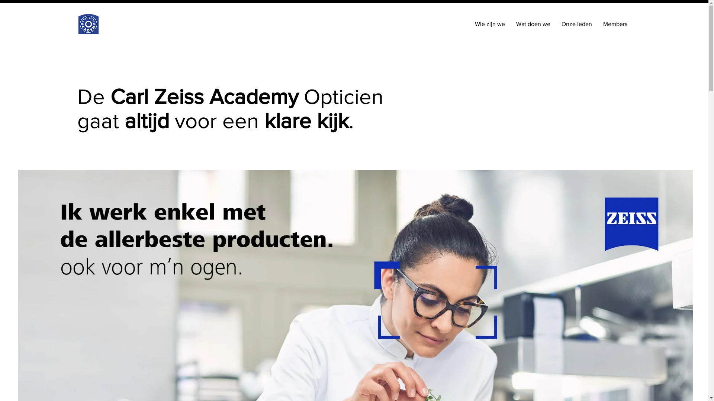 The image size is (714, 401). What do you see at coordinates (577, 24) in the screenshot?
I see `Onze leden` at bounding box center [577, 24].